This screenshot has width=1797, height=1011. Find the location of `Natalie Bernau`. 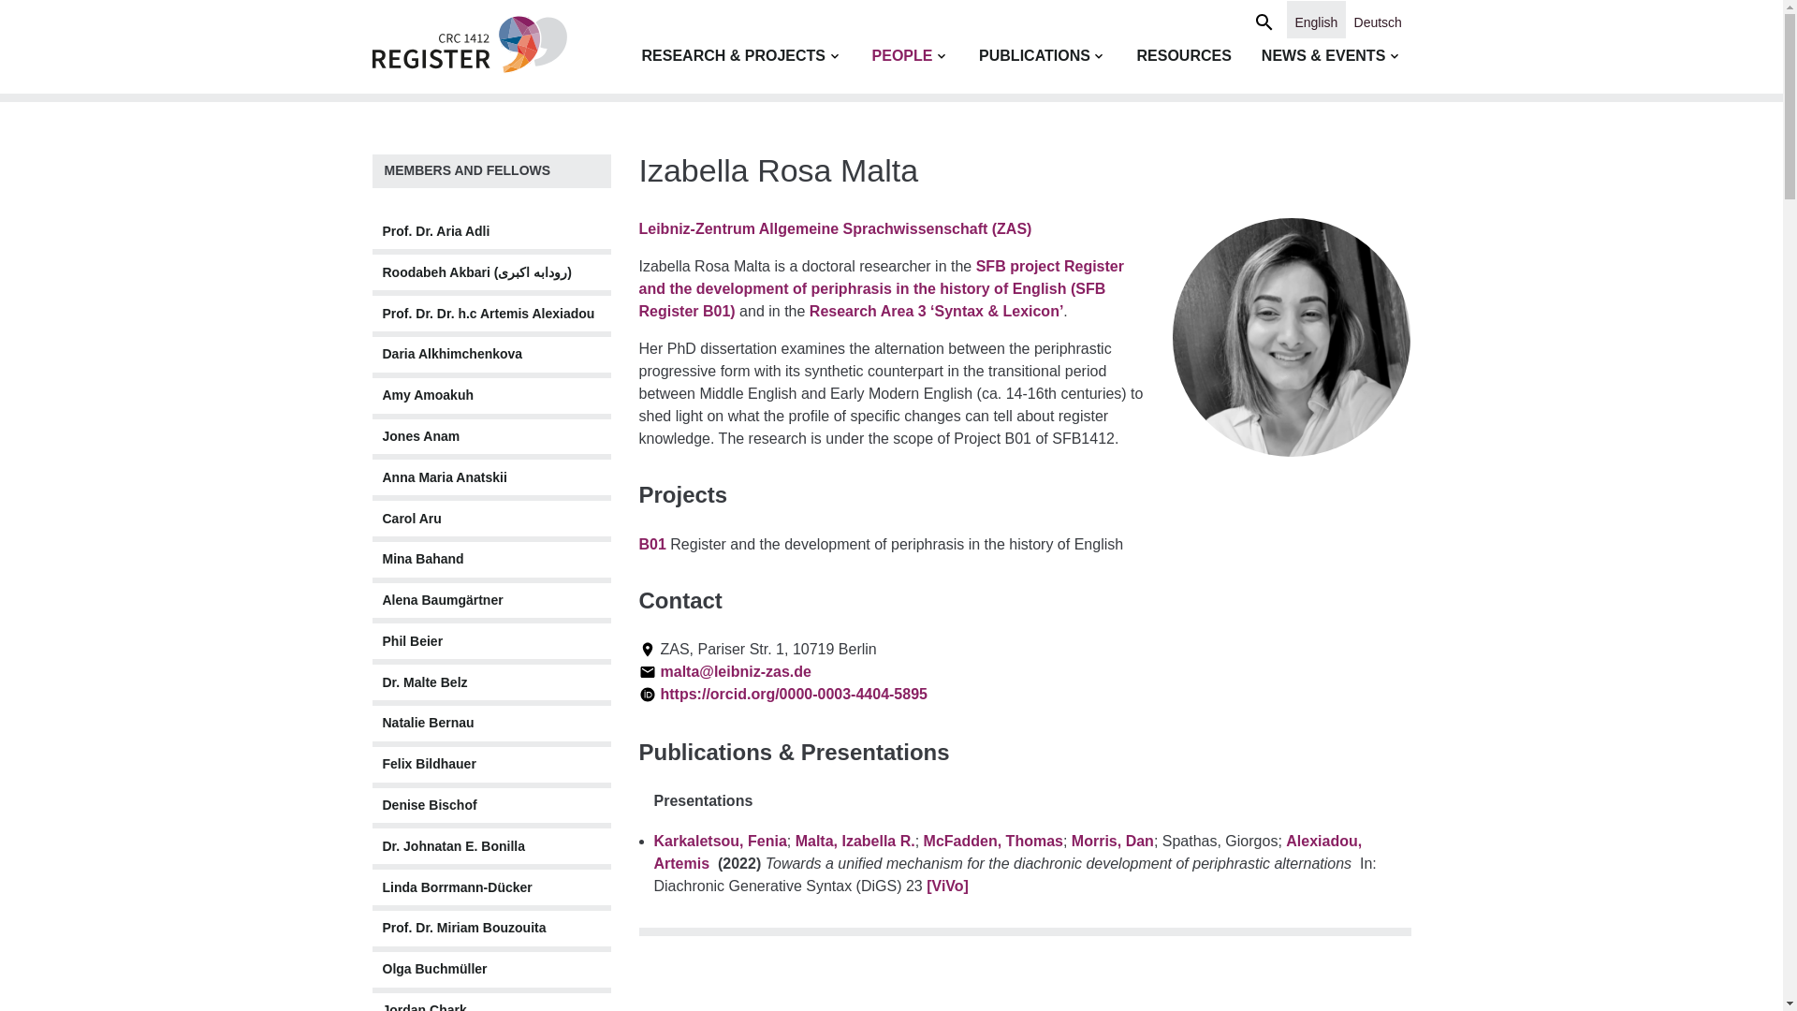

Natalie Bernau is located at coordinates (490, 723).